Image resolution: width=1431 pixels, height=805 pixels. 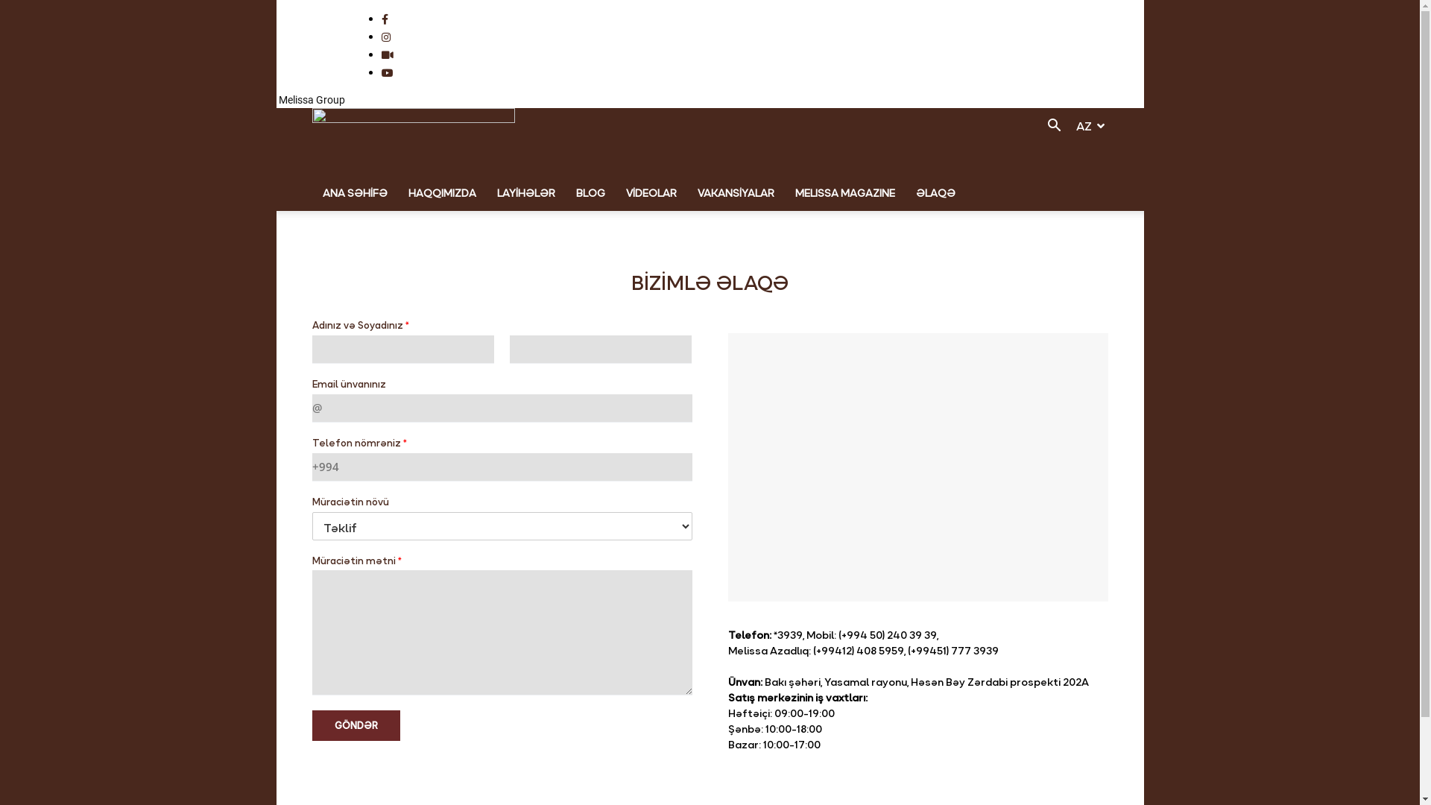 What do you see at coordinates (1069, 186) in the screenshot?
I see `Axtar` at bounding box center [1069, 186].